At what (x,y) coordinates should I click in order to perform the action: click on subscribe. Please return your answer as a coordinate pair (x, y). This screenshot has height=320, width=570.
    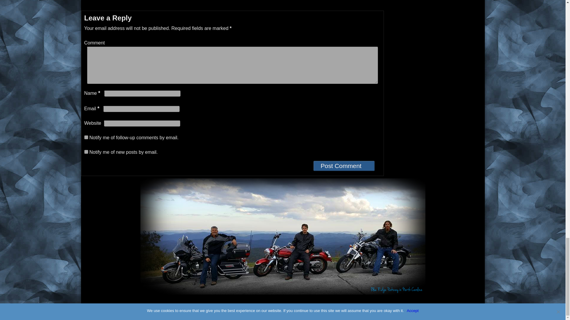
    Looking at the image, I should click on (86, 137).